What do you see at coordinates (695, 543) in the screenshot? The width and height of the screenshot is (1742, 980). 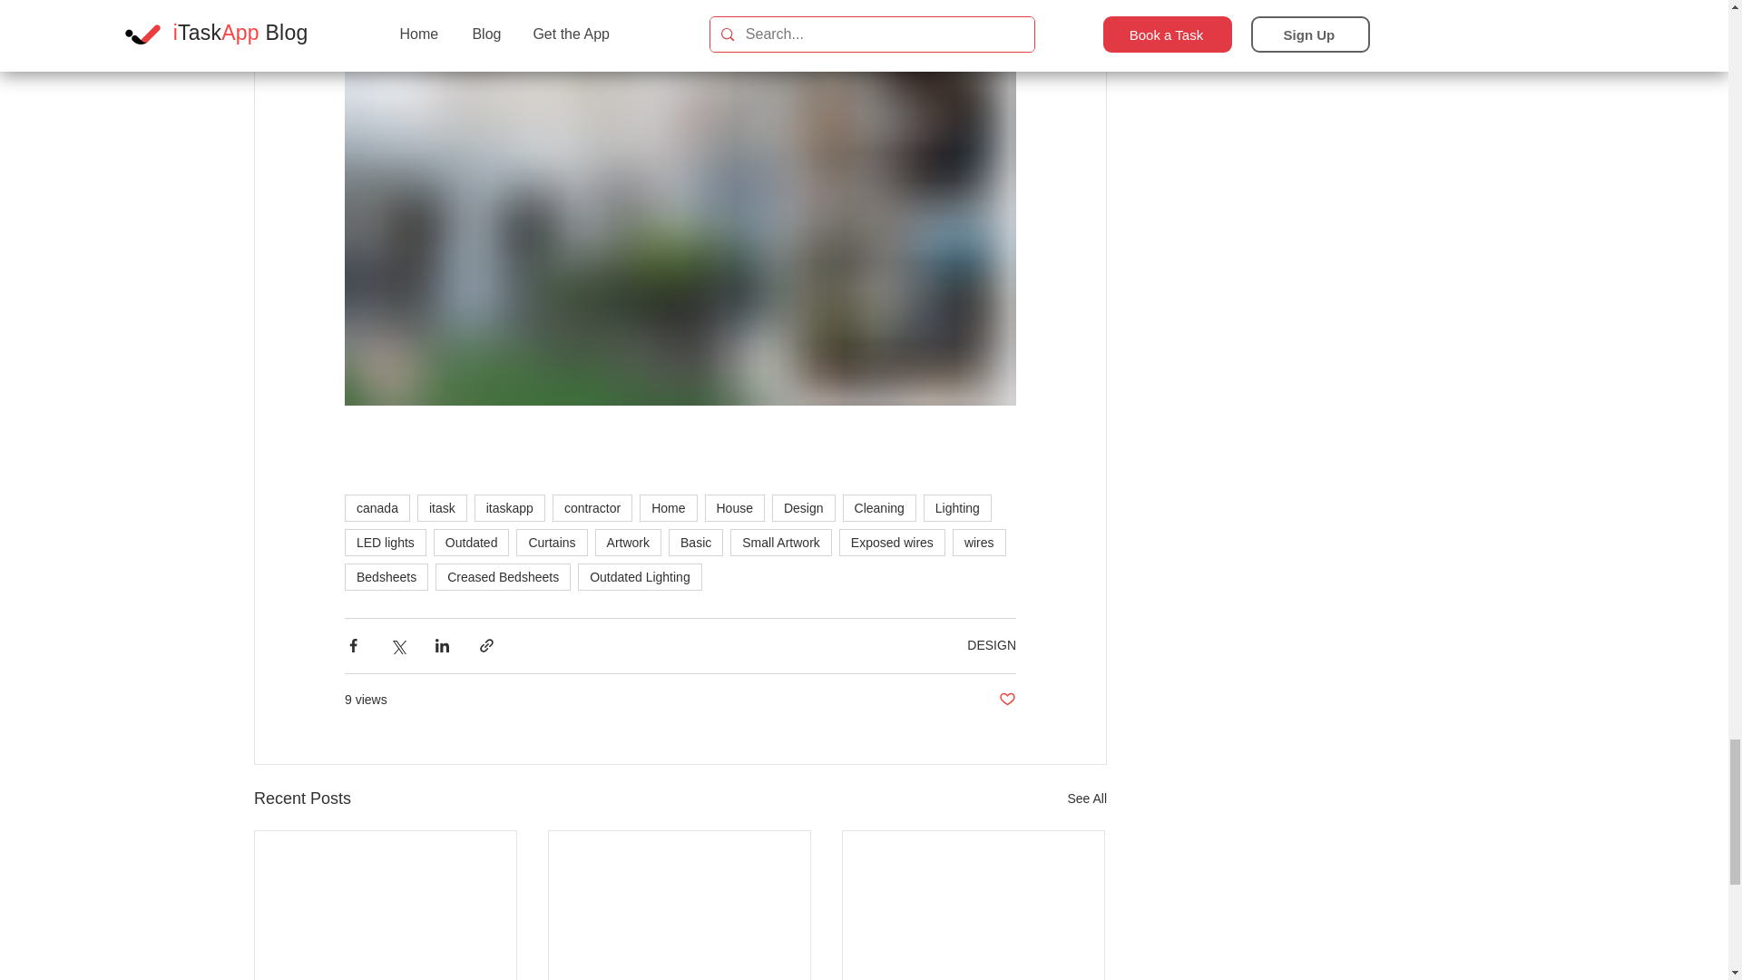 I see `Basic` at bounding box center [695, 543].